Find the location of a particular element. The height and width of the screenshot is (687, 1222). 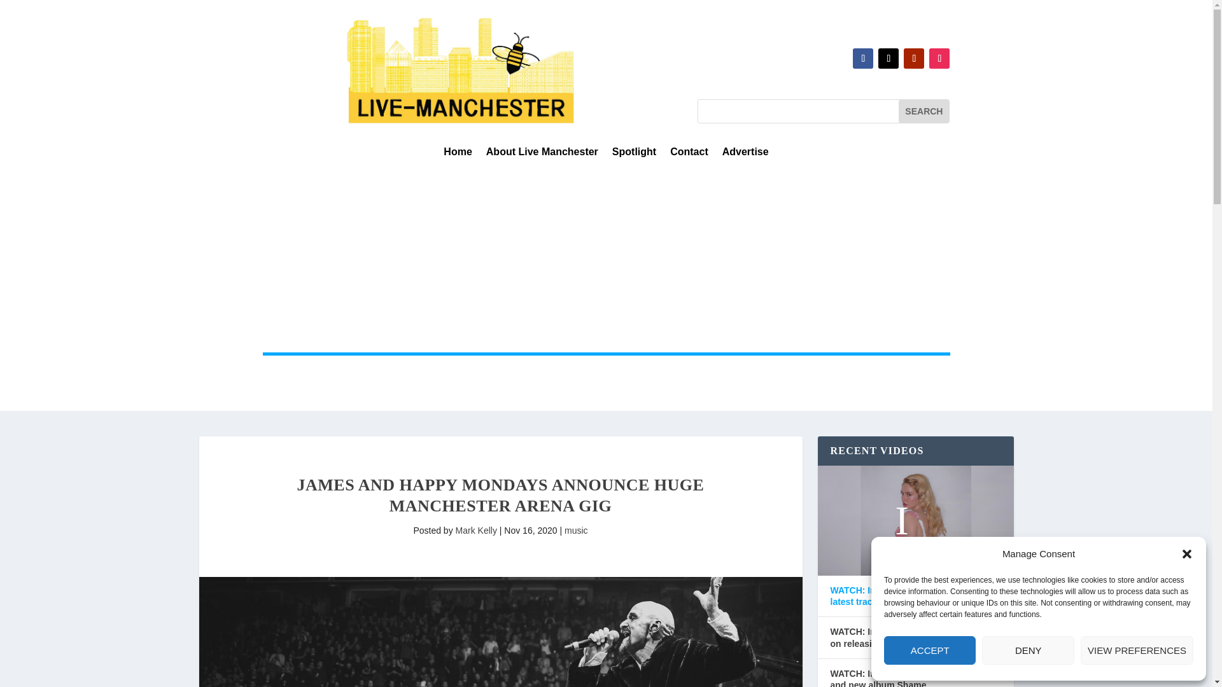

Spotlight is located at coordinates (634, 154).